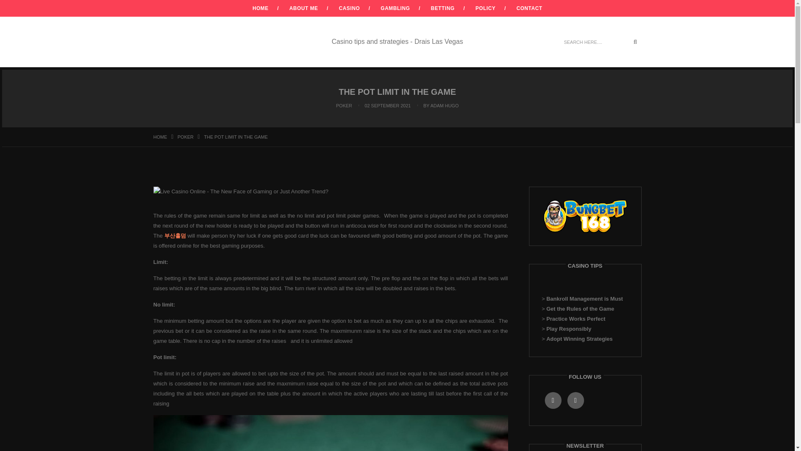  What do you see at coordinates (395, 8) in the screenshot?
I see `GAMBLING` at bounding box center [395, 8].